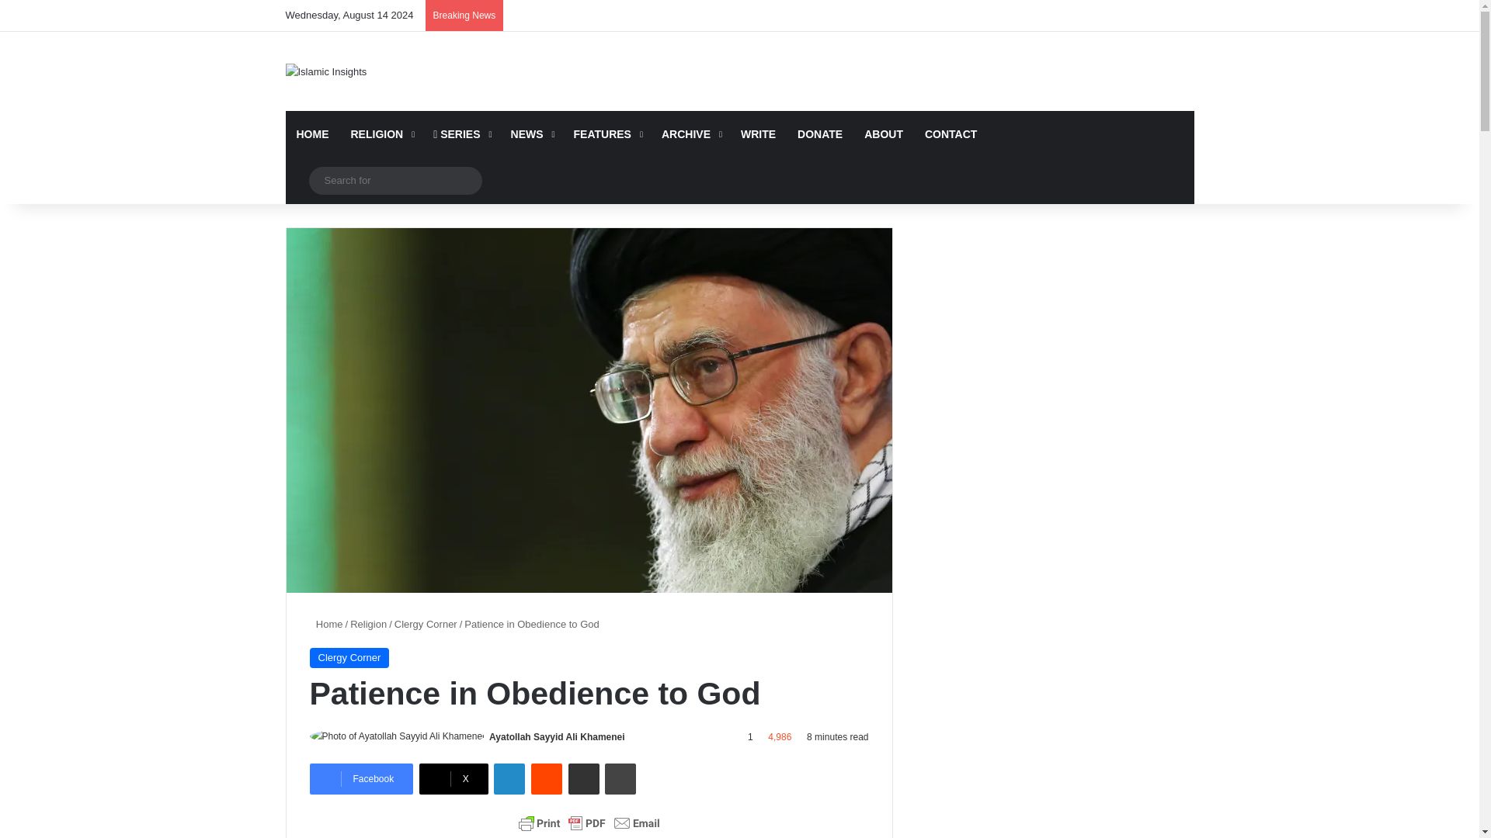  Describe the element at coordinates (620, 778) in the screenshot. I see `Print` at that location.